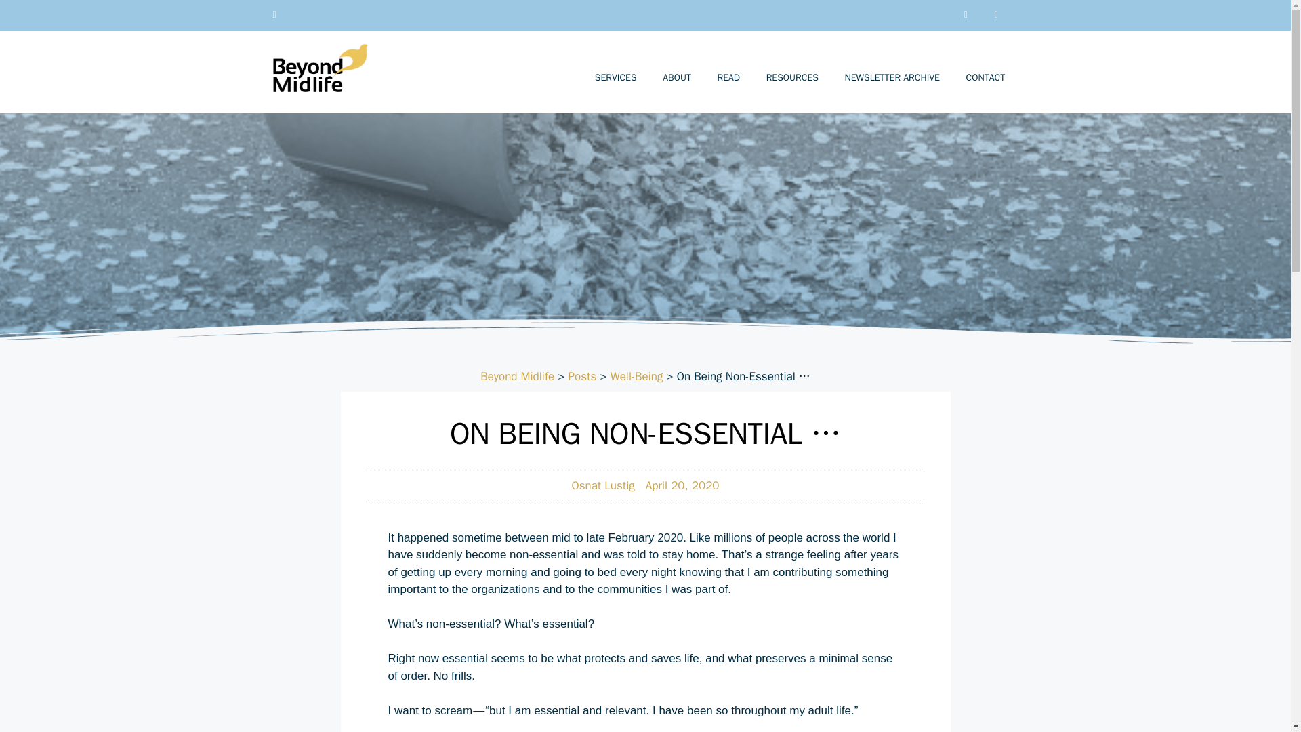  What do you see at coordinates (985, 77) in the screenshot?
I see `CONTACT` at bounding box center [985, 77].